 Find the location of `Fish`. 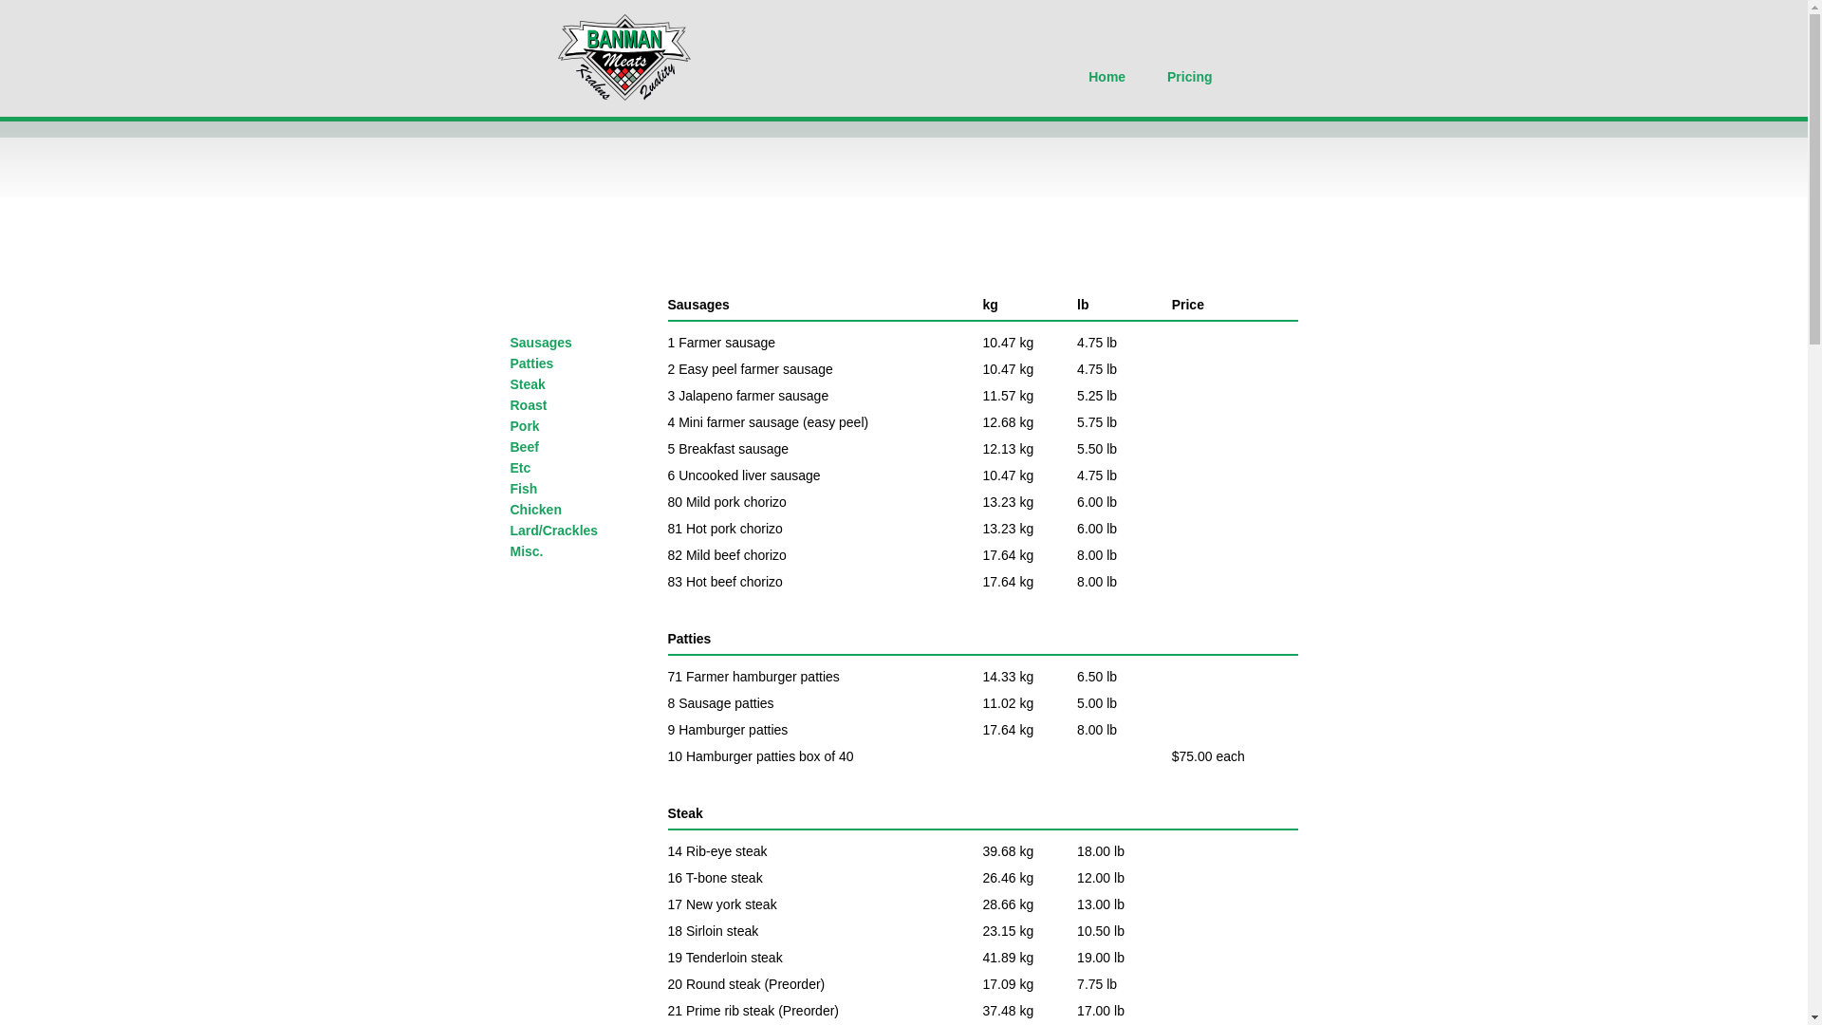

Fish is located at coordinates (524, 489).